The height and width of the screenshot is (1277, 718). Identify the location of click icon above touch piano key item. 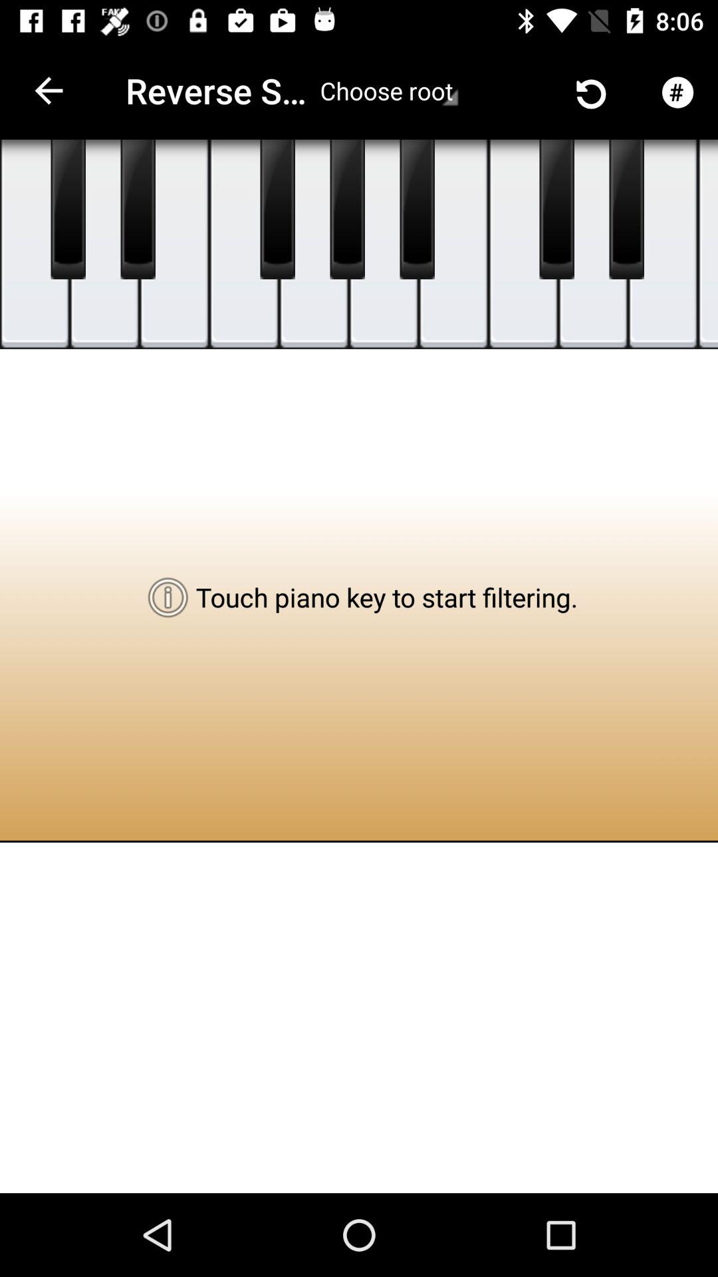
(417, 210).